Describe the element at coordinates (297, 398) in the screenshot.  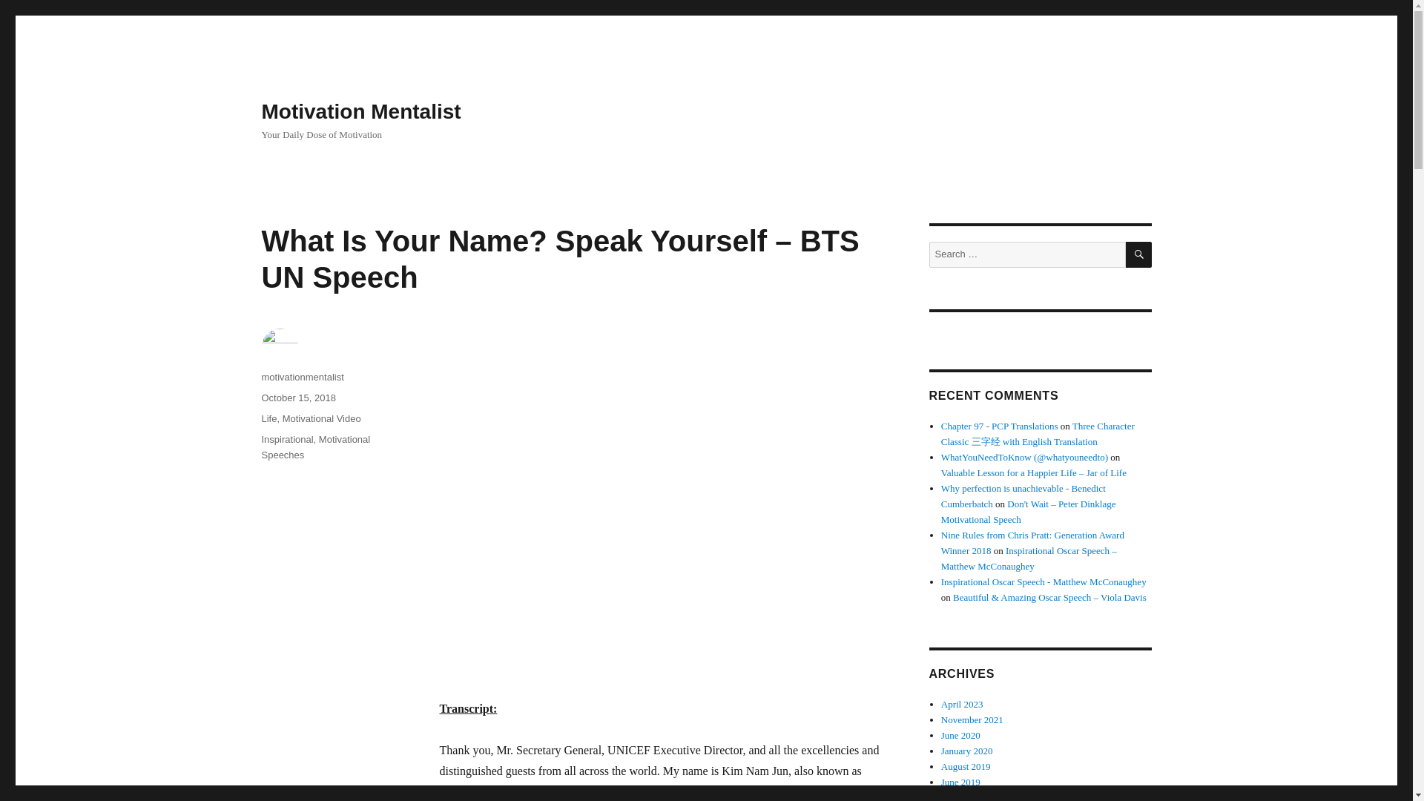
I see `October 15, 2018` at that location.